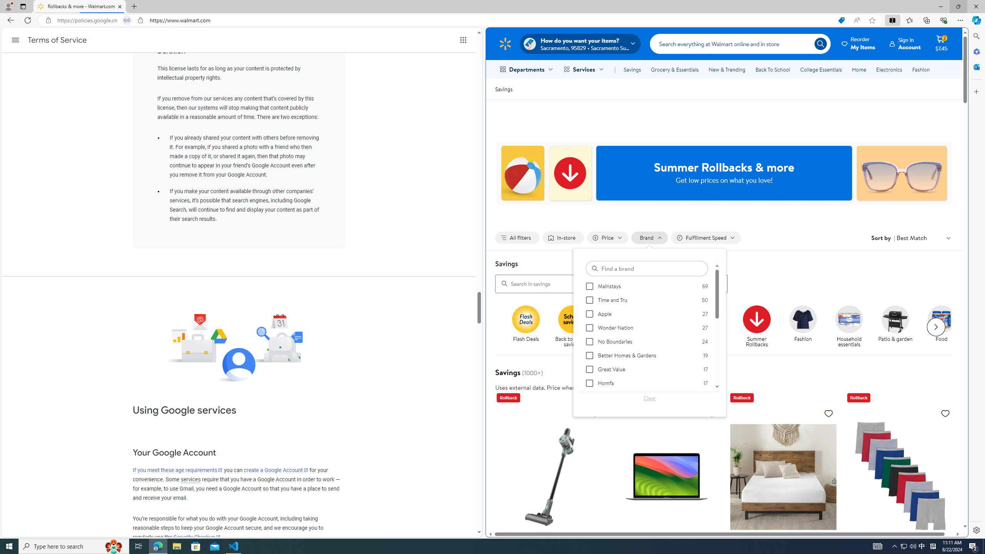 This screenshot has height=554, width=985. What do you see at coordinates (664, 324) in the screenshot?
I see `$20 and under $20 & under` at bounding box center [664, 324].